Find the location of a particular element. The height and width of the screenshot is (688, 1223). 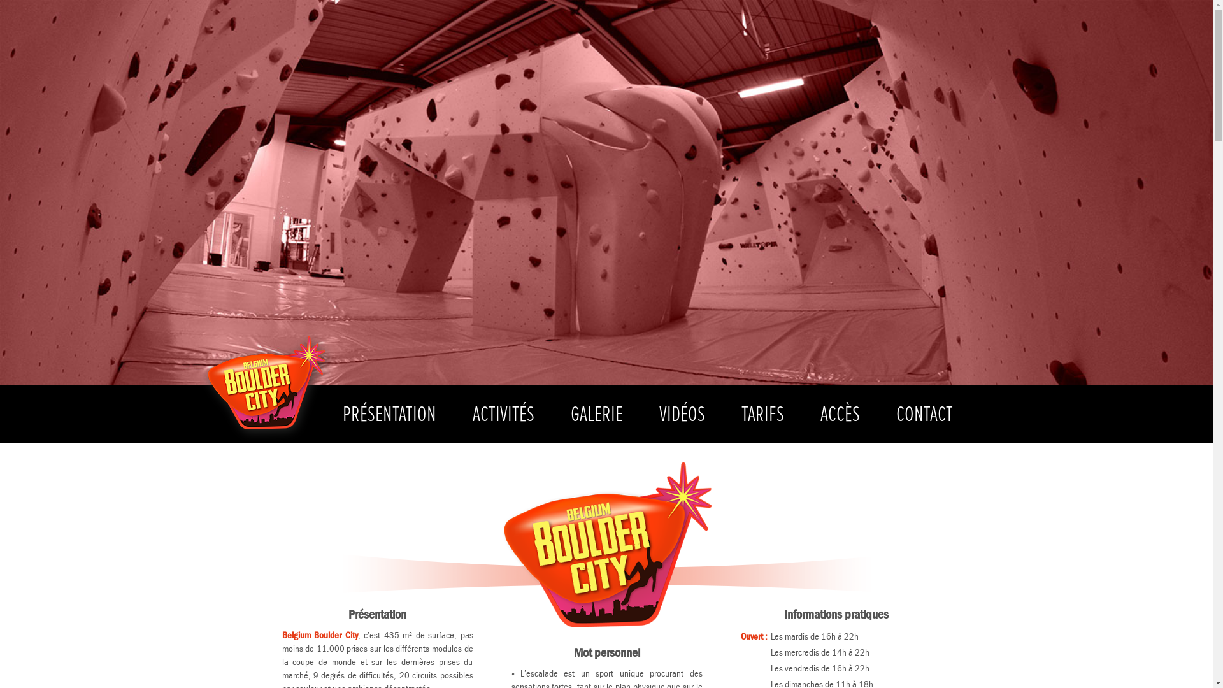

TARIFS is located at coordinates (762, 414).